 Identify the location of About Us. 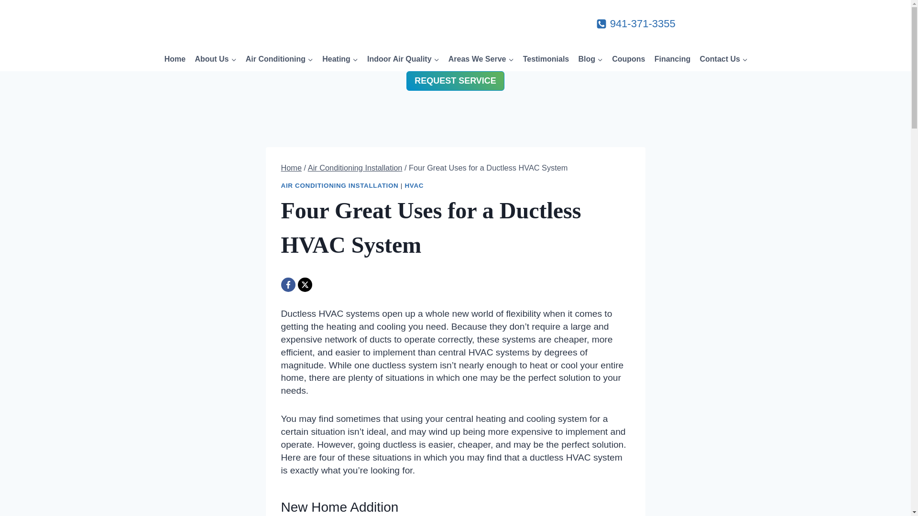
(215, 59).